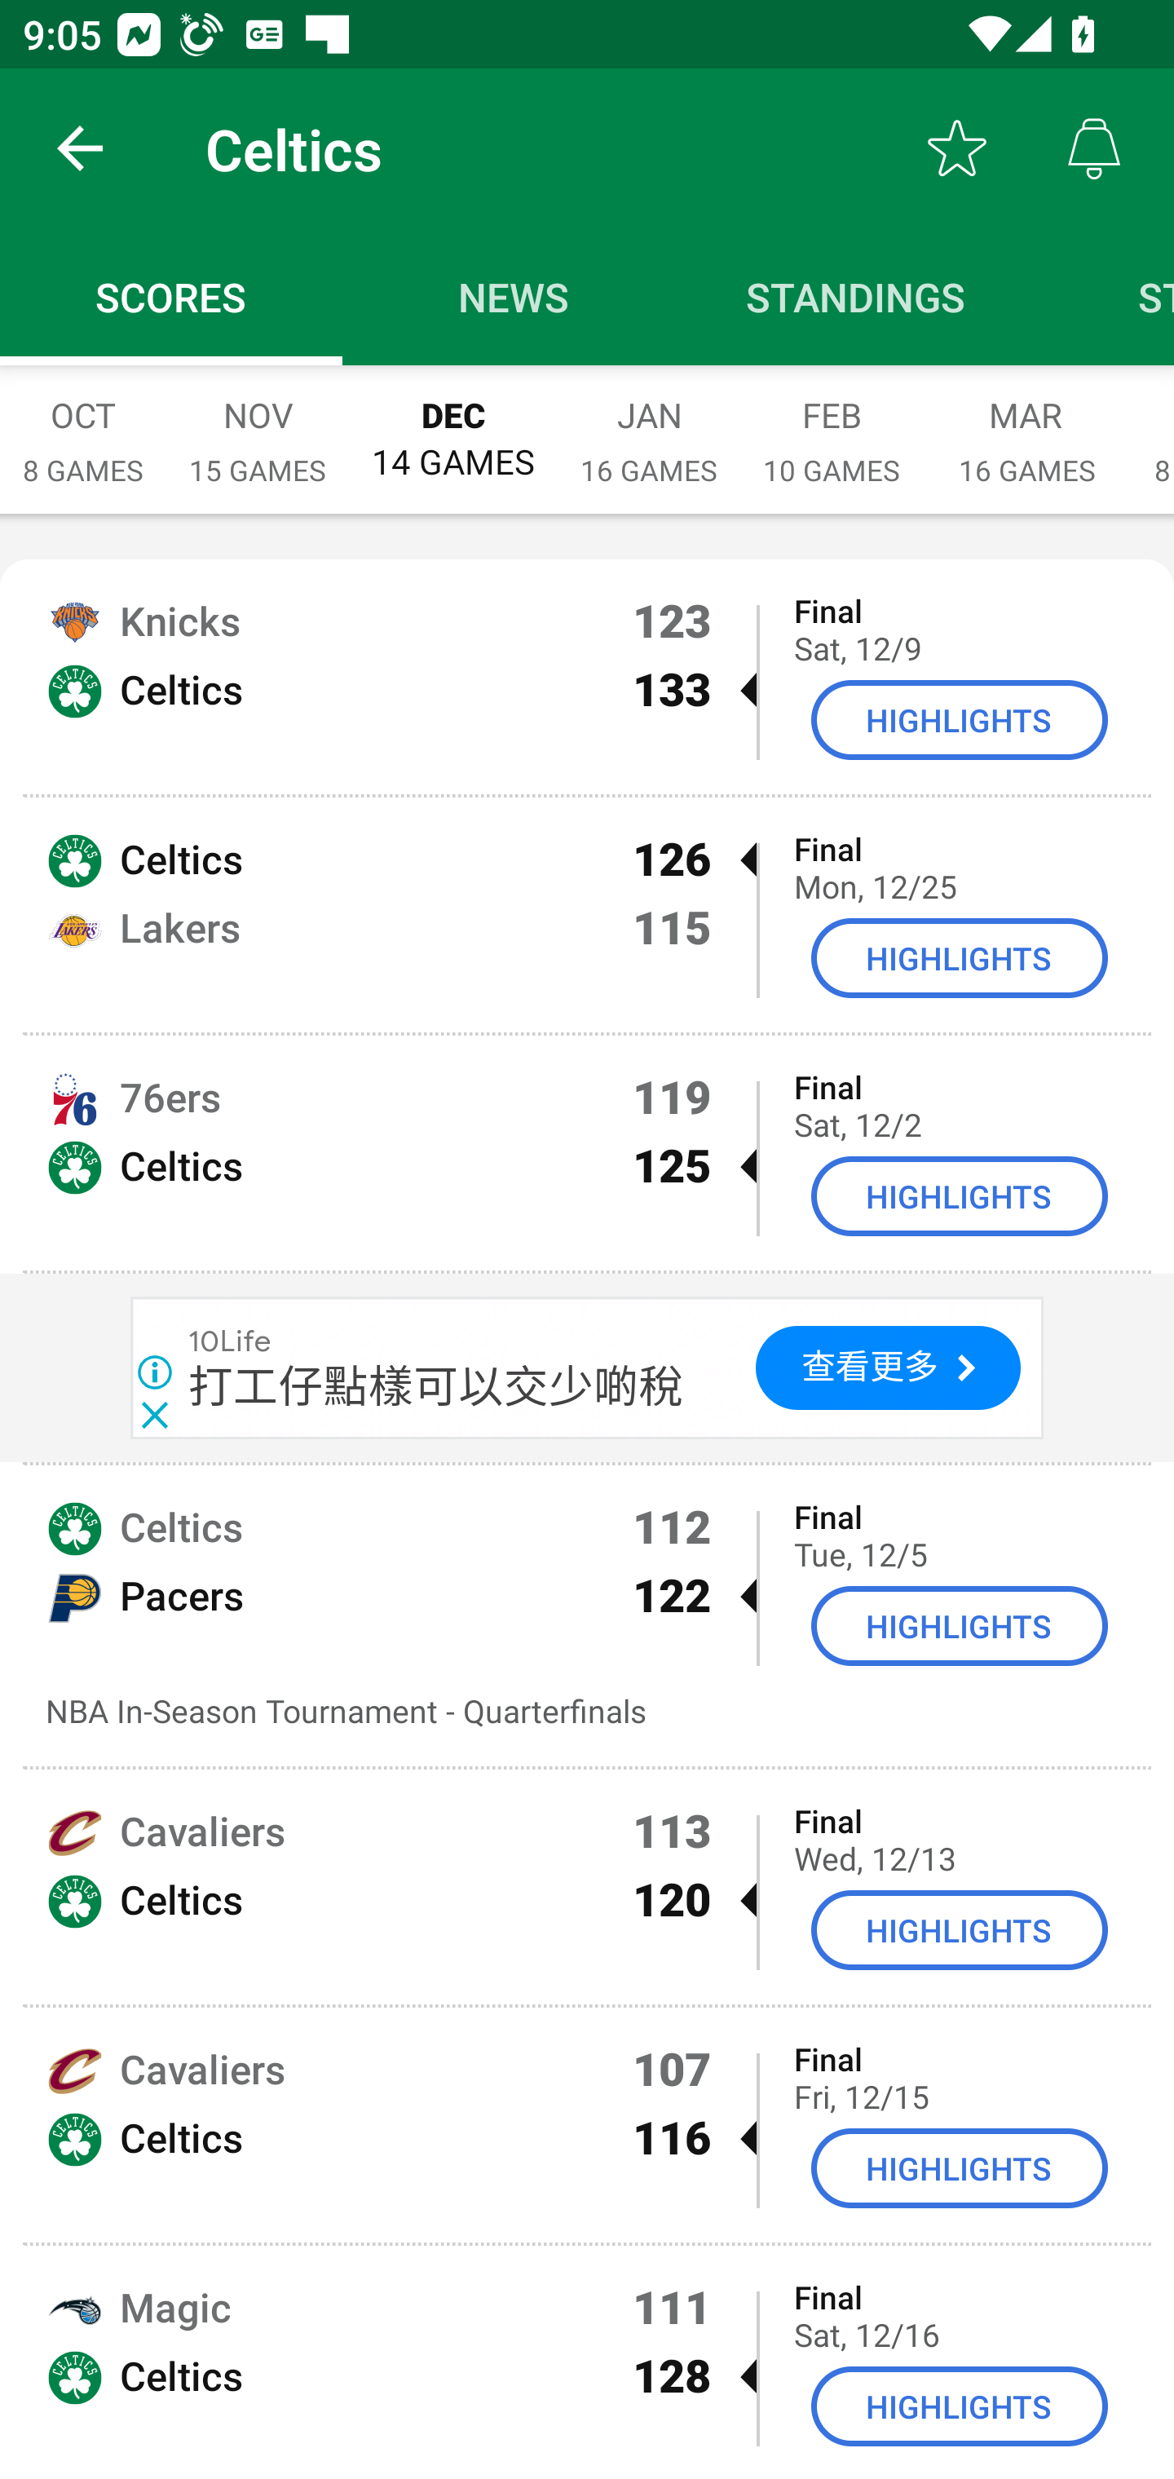  Describe the element at coordinates (649, 424) in the screenshot. I see `JAN 16 GAMES` at that location.